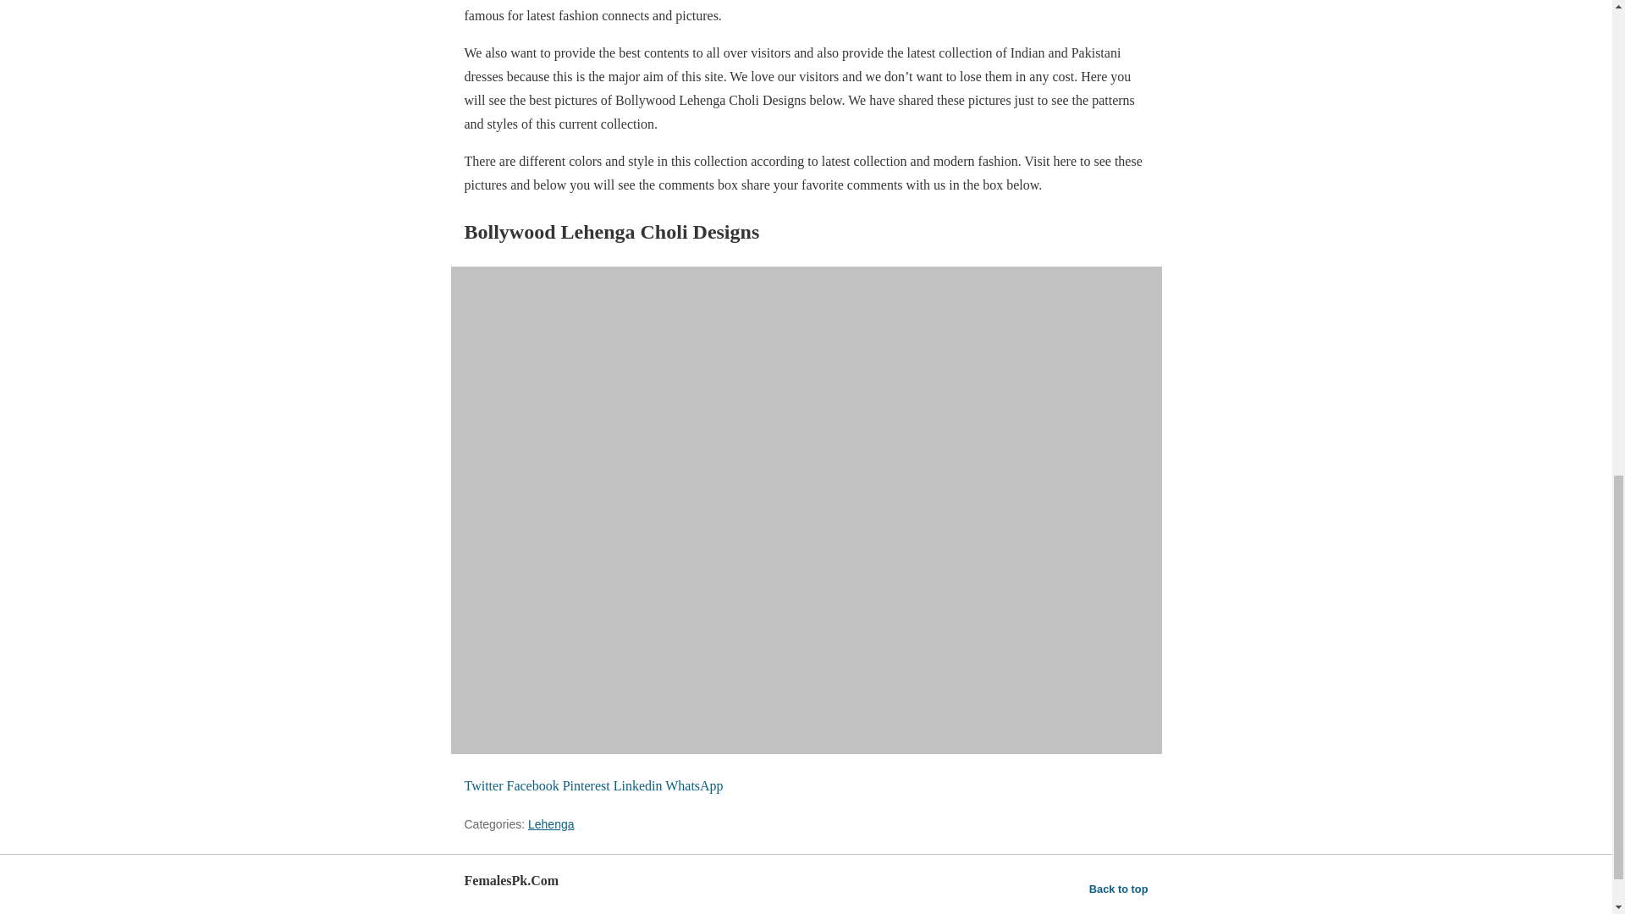 This screenshot has height=914, width=1625. I want to click on Twitter, so click(484, 785).